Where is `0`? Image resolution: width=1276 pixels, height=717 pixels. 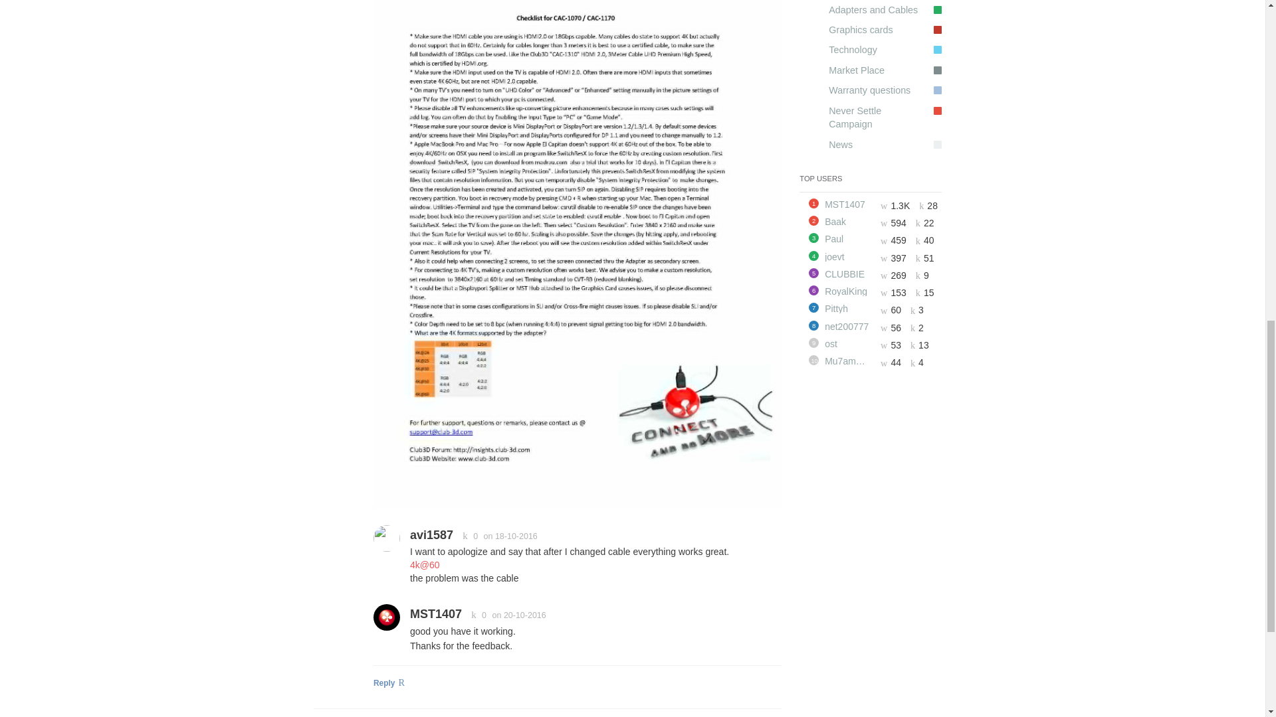 0 is located at coordinates (467, 536).